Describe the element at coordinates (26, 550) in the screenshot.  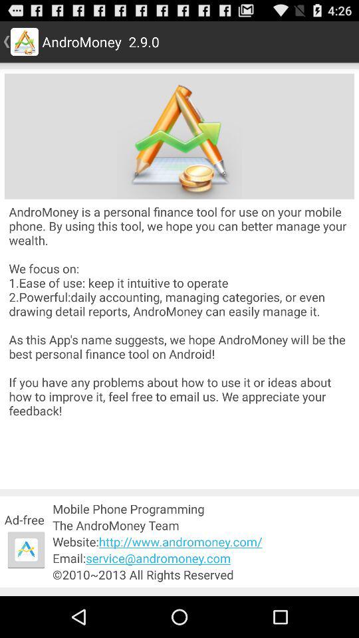
I see `view icon` at that location.